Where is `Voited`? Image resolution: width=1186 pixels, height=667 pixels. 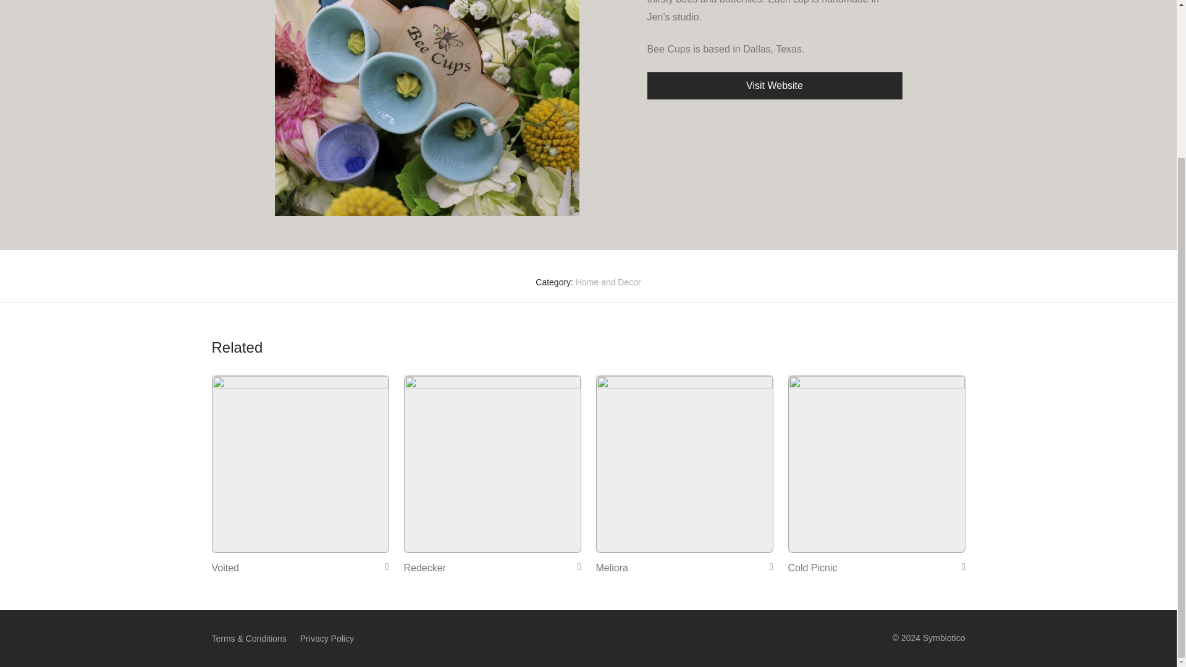 Voited is located at coordinates (224, 568).